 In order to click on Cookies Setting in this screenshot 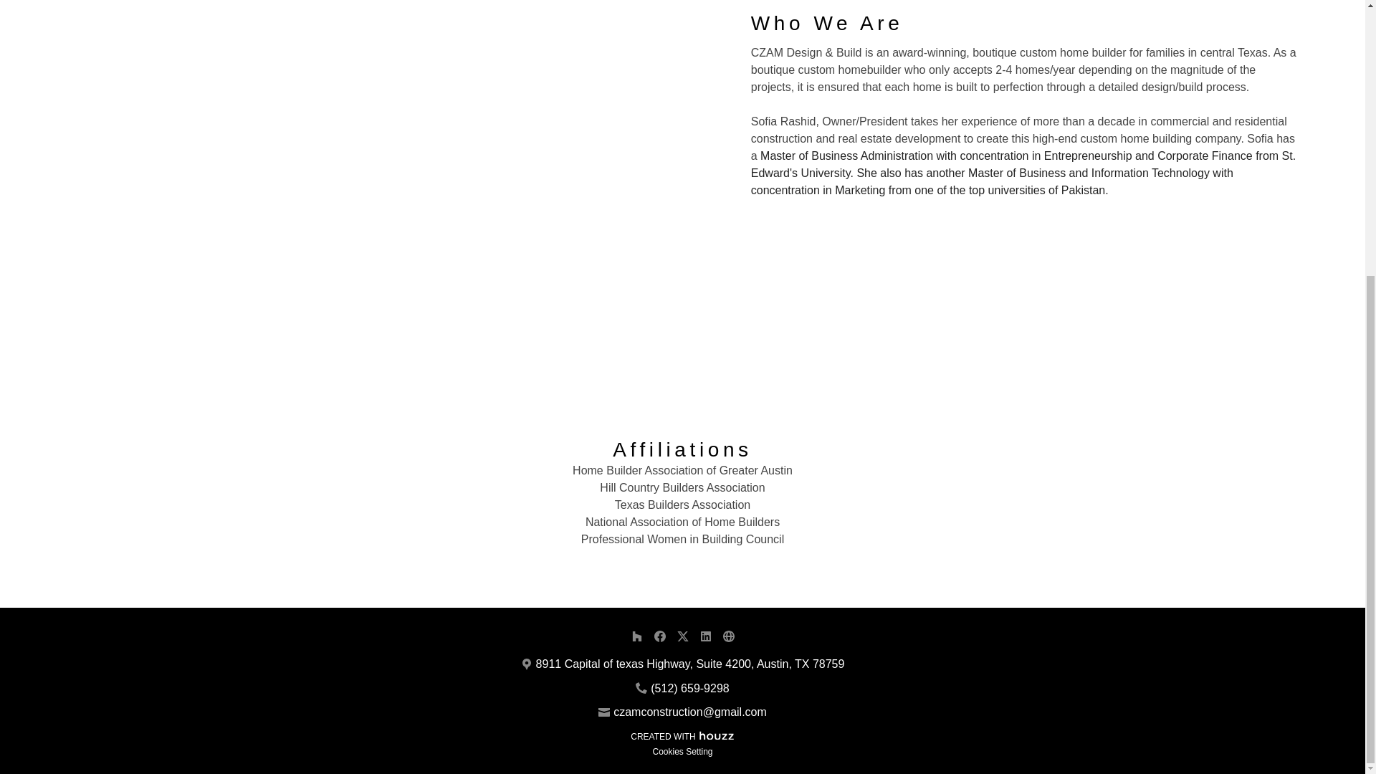, I will do `click(682, 752)`.